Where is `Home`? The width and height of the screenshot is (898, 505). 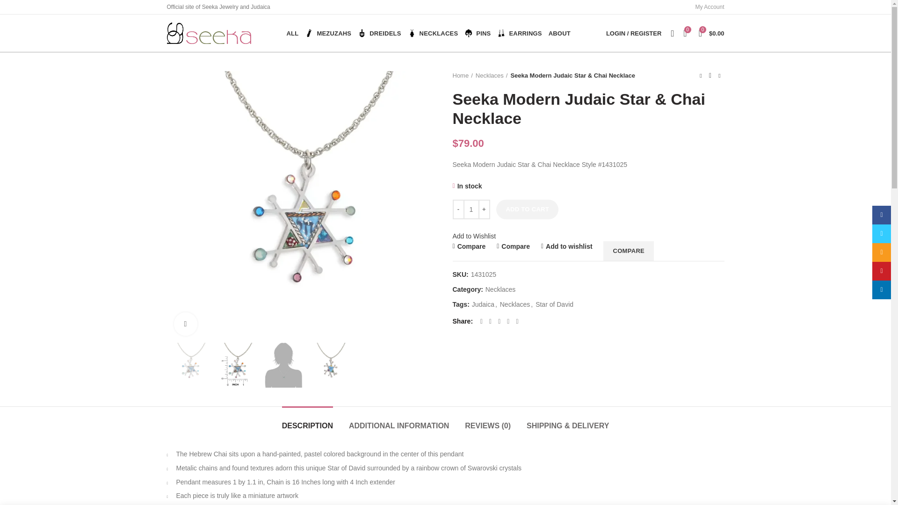 Home is located at coordinates (463, 76).